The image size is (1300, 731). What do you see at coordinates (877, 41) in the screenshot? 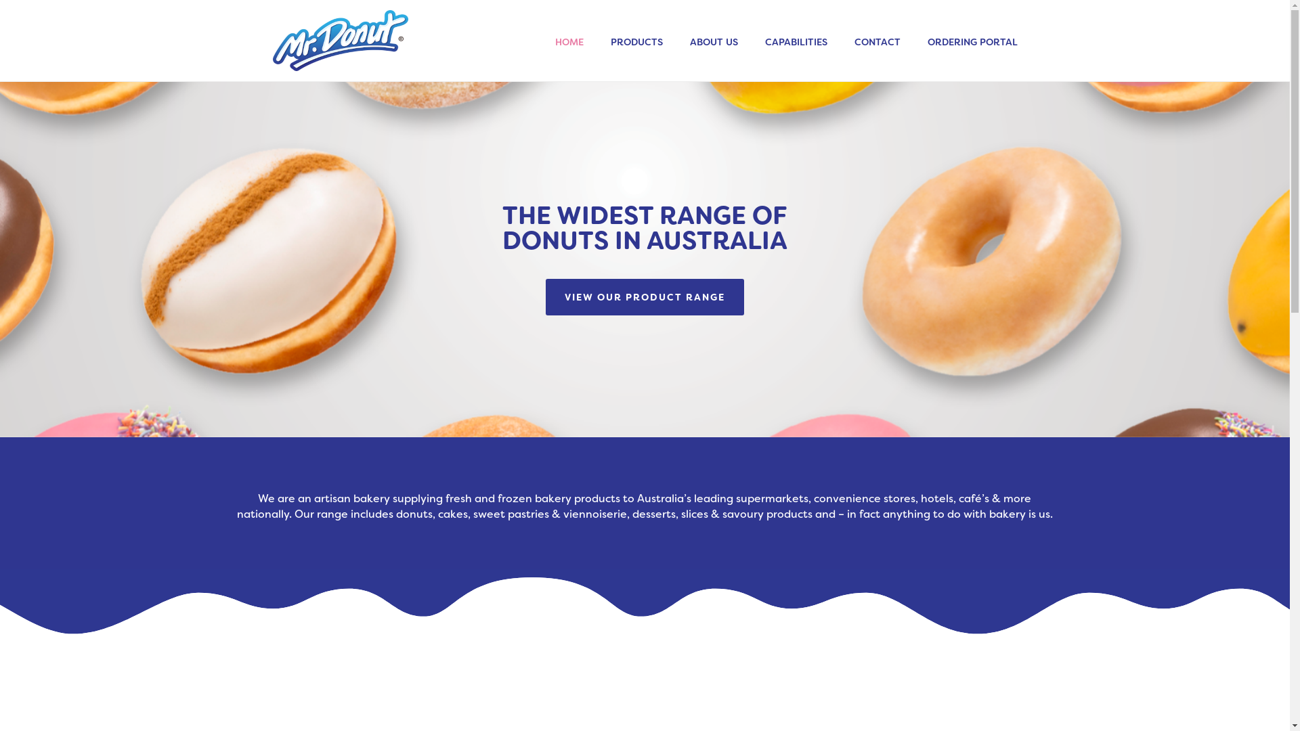
I see `CONTACT` at bounding box center [877, 41].